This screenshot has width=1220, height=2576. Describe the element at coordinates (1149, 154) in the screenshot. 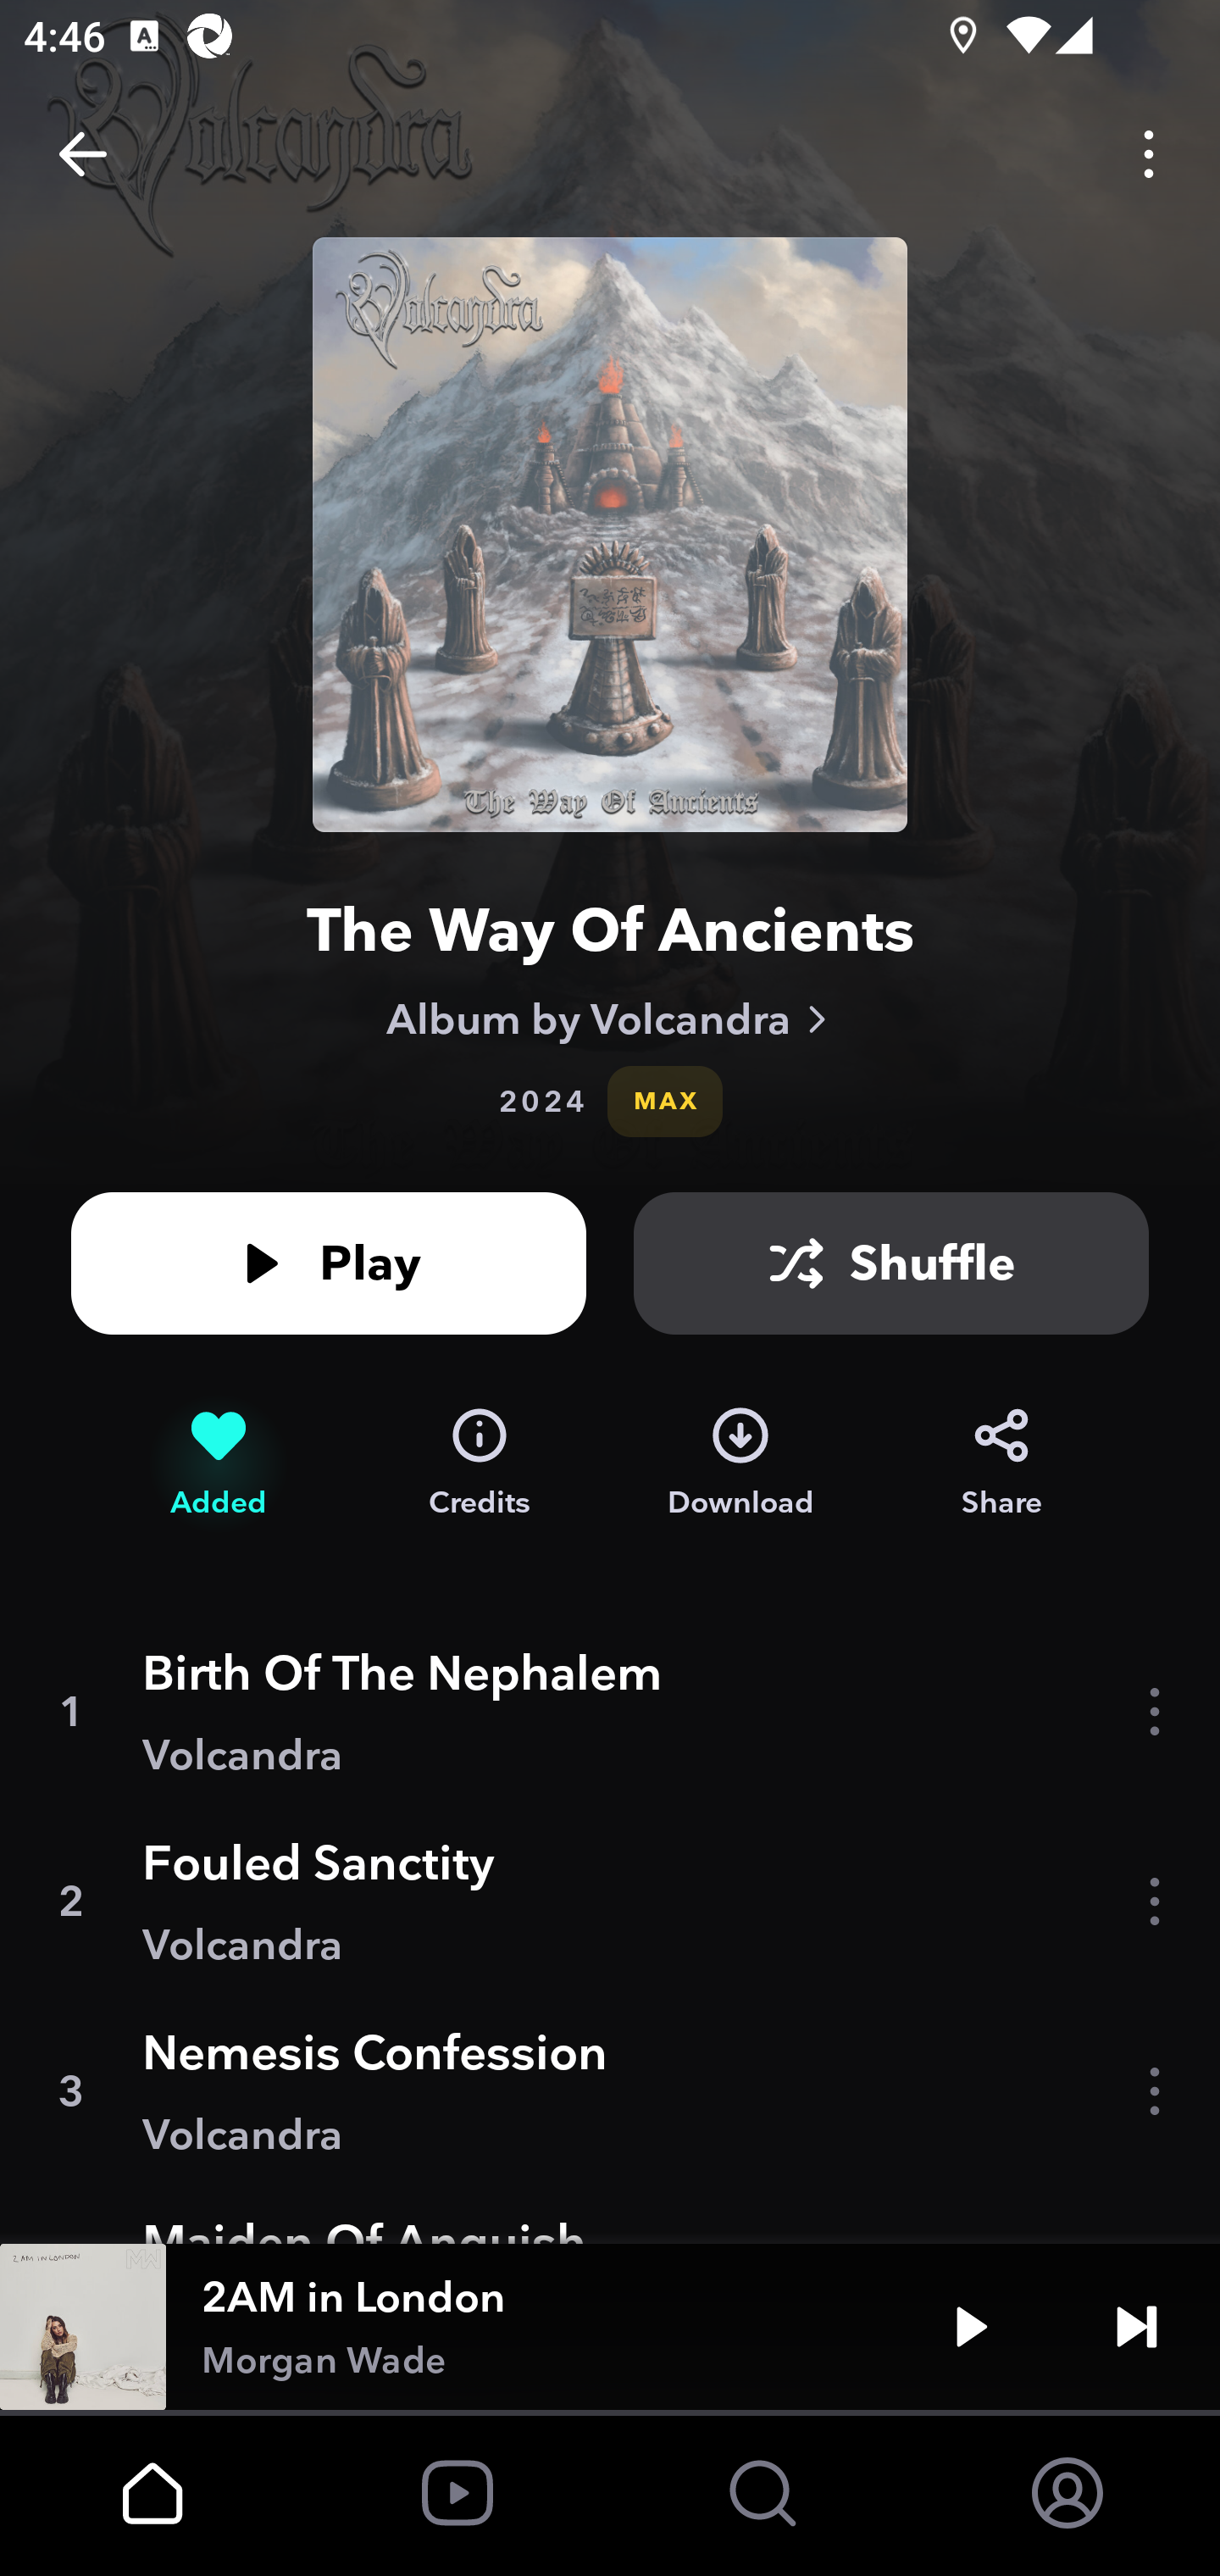

I see `Options` at that location.